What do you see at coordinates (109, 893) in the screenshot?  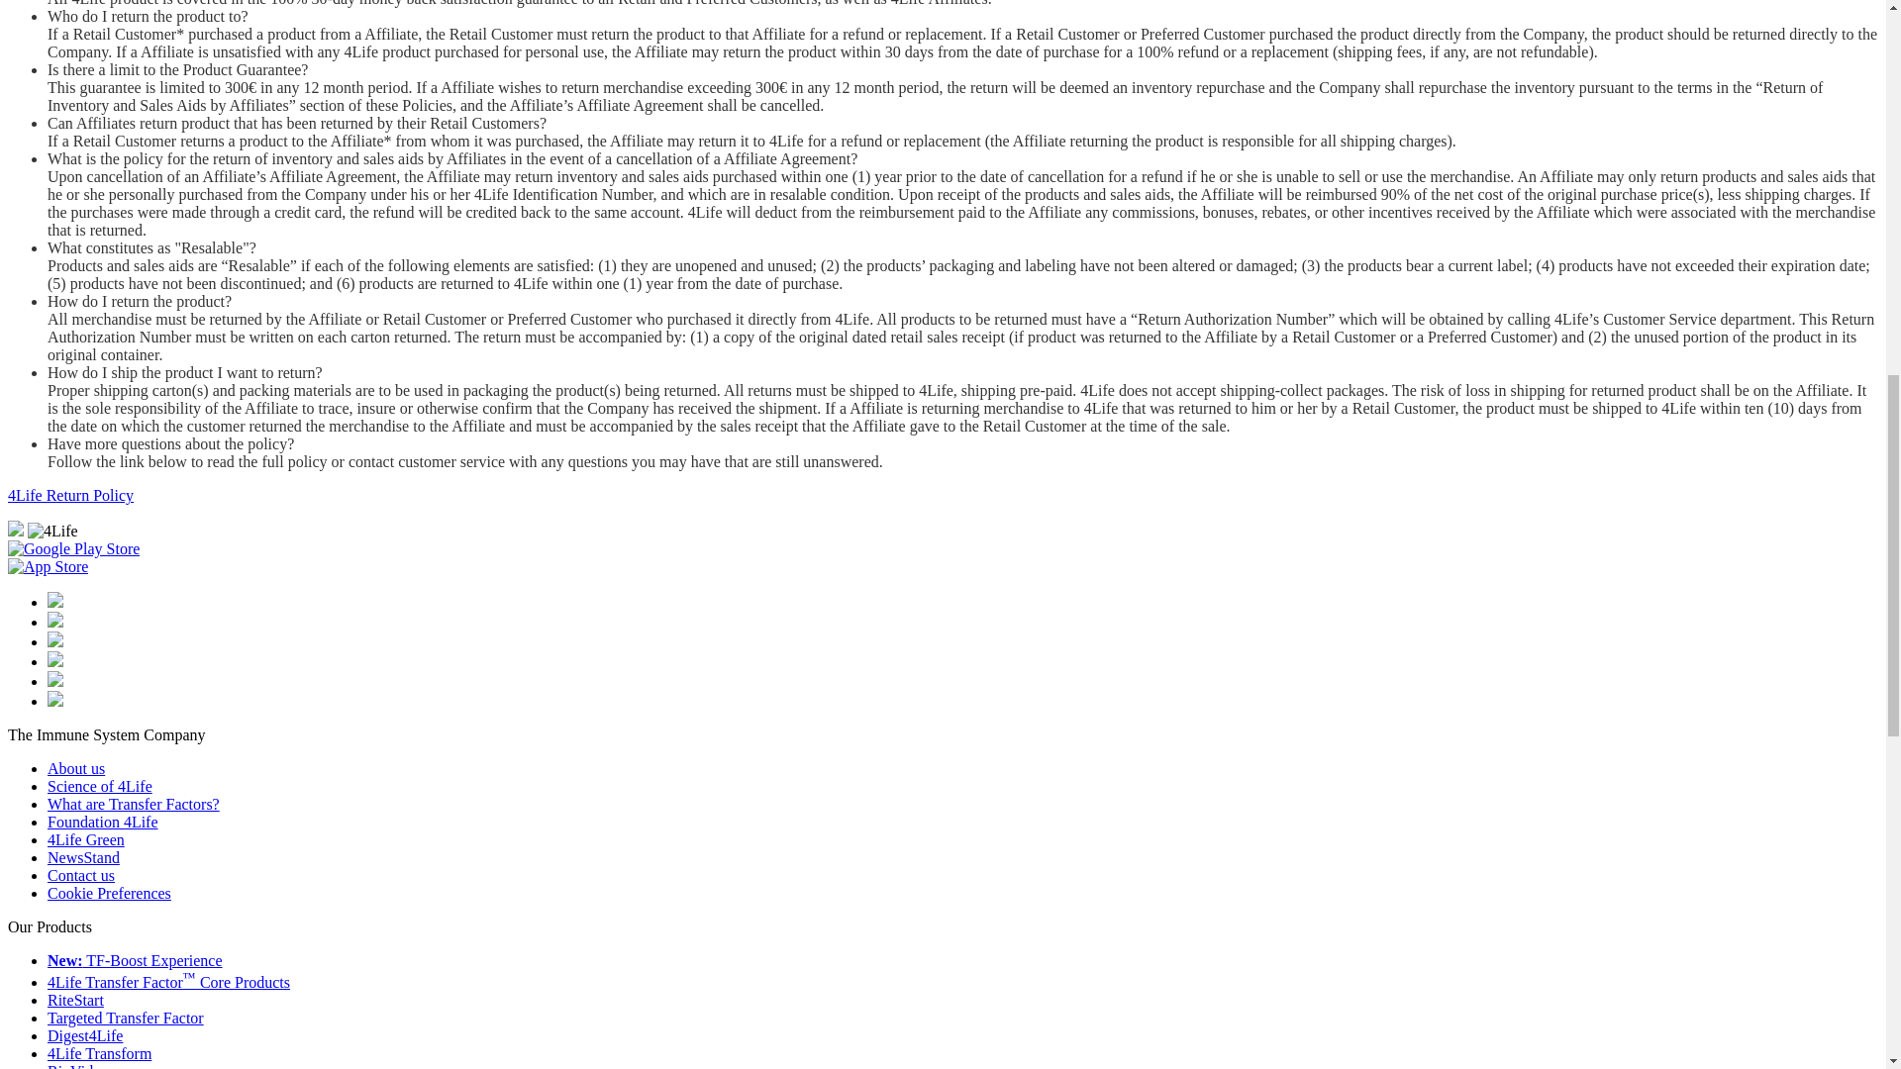 I see `Cookie Preferences` at bounding box center [109, 893].